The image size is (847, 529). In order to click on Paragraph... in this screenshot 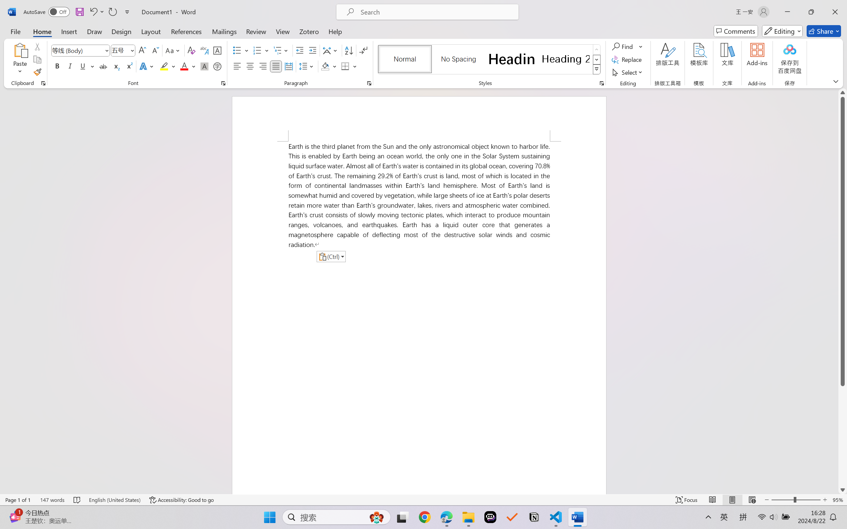, I will do `click(369, 83)`.